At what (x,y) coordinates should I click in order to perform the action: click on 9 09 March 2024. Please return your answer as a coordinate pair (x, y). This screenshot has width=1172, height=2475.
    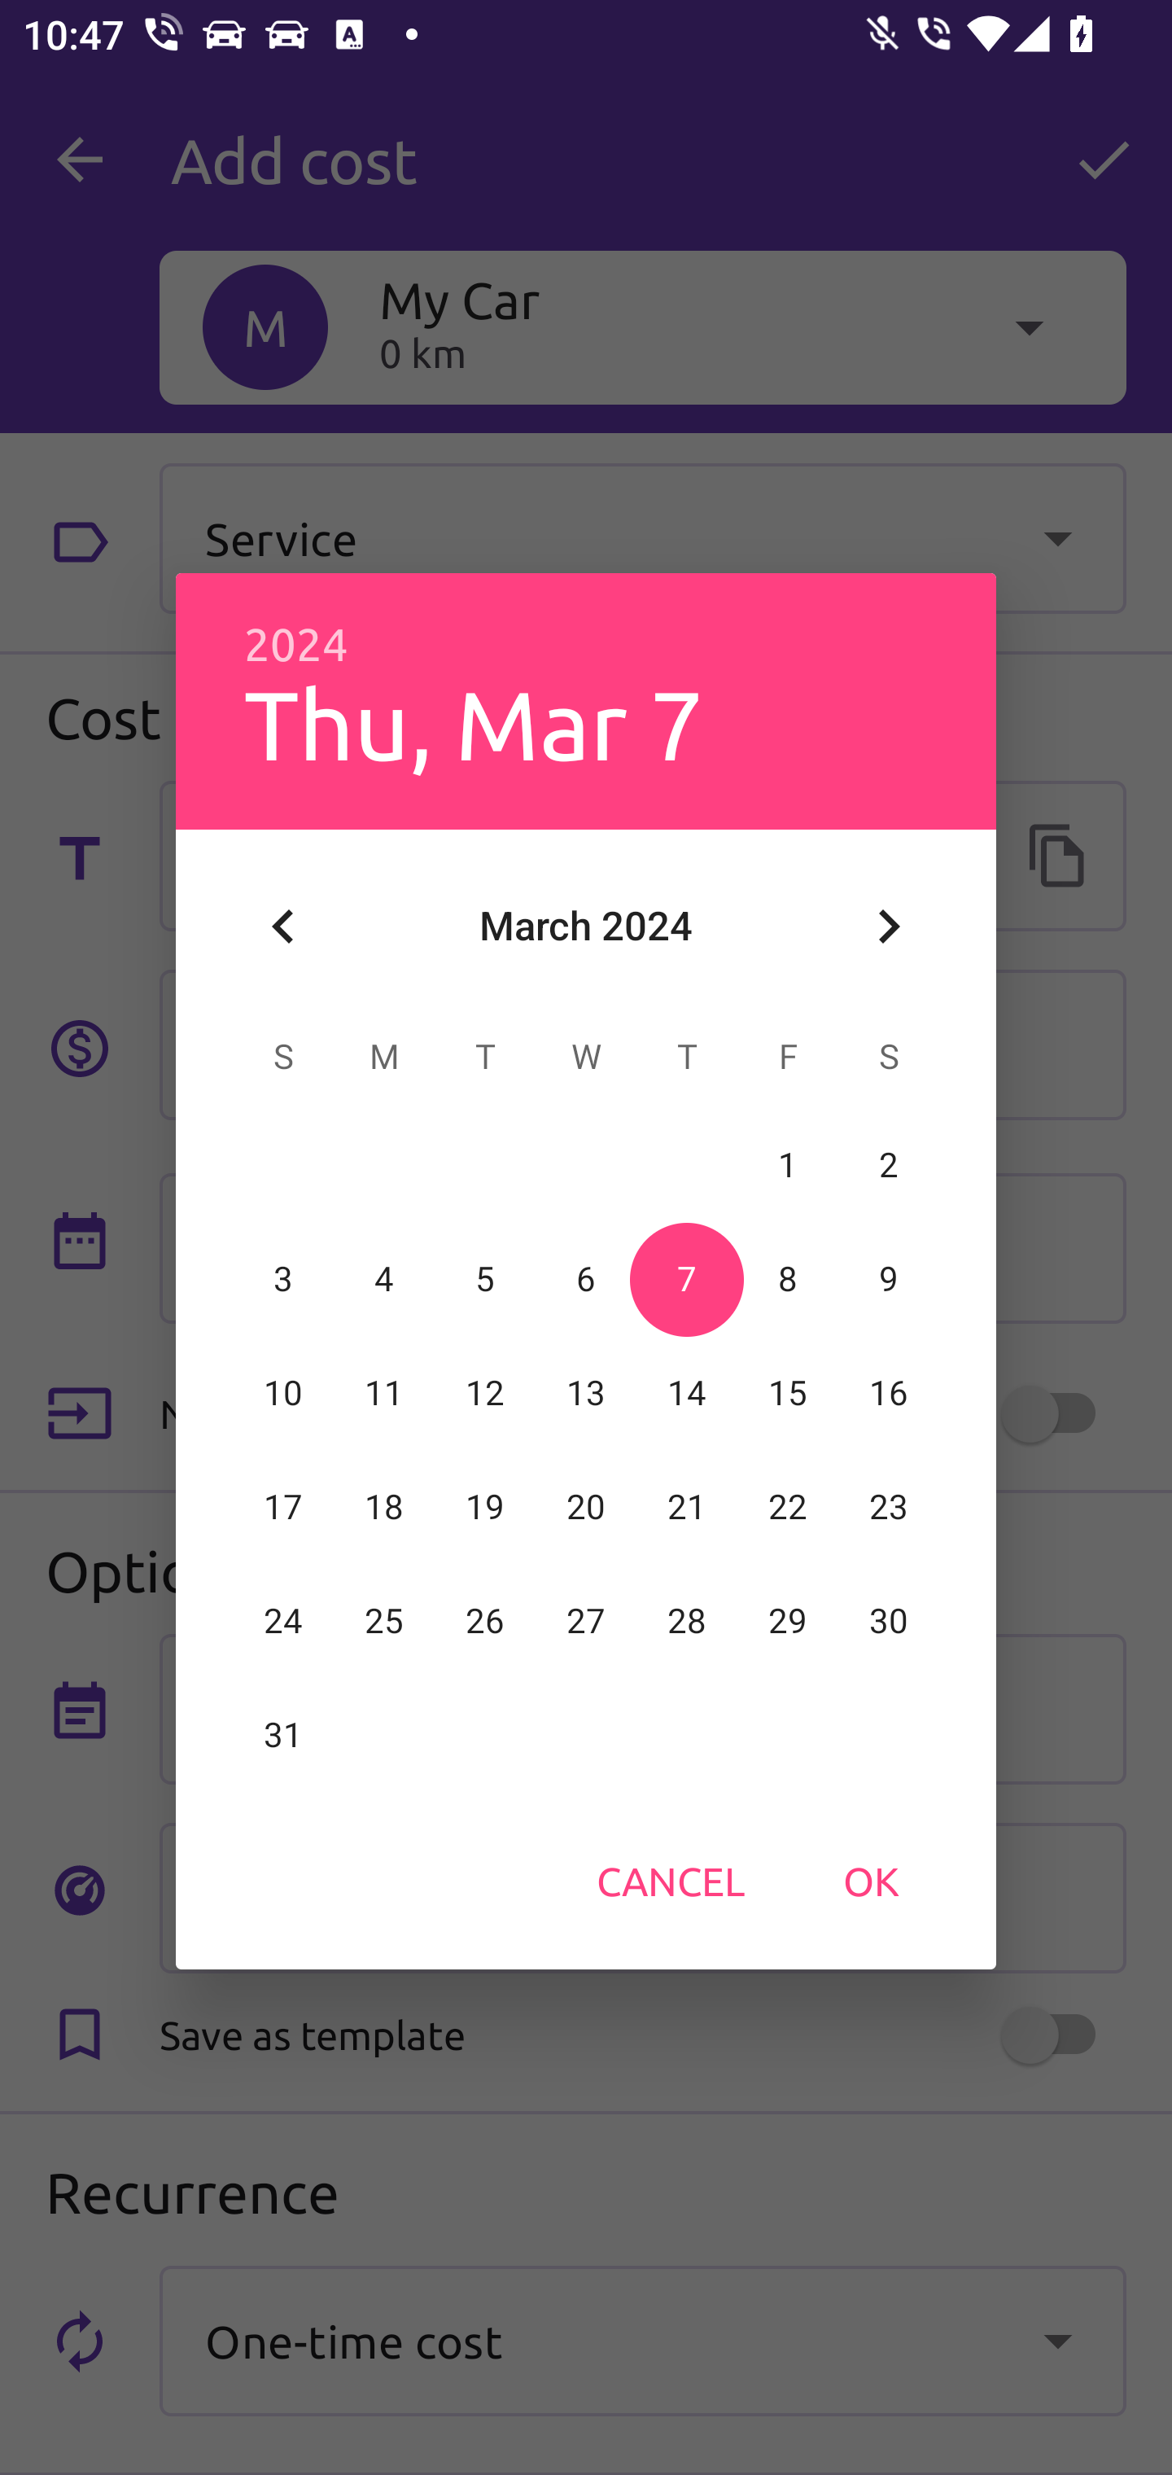
    Looking at the image, I should click on (888, 1279).